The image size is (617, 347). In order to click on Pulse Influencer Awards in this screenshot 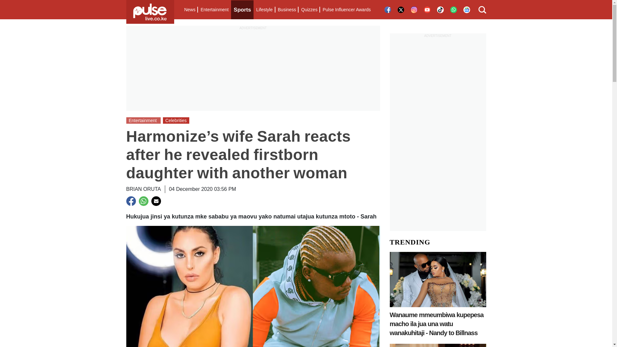, I will do `click(346, 10)`.